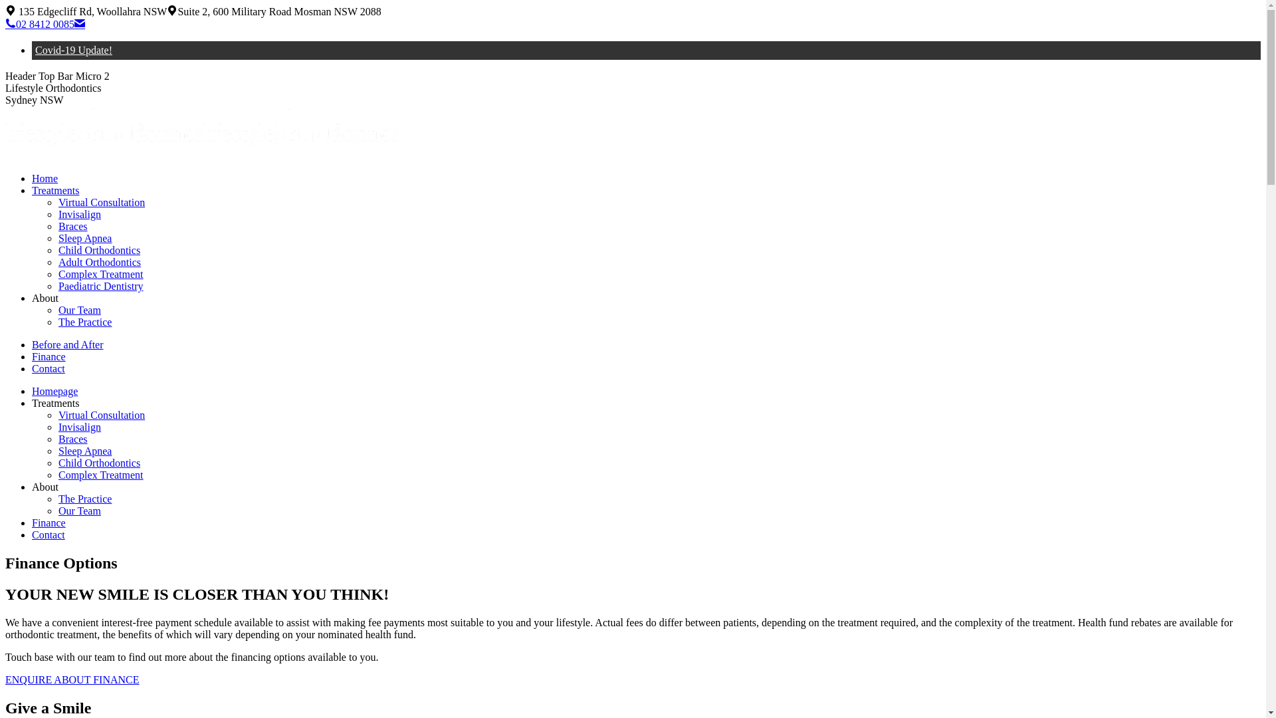 This screenshot has width=1276, height=718. Describe the element at coordinates (73, 439) in the screenshot. I see `Braces` at that location.